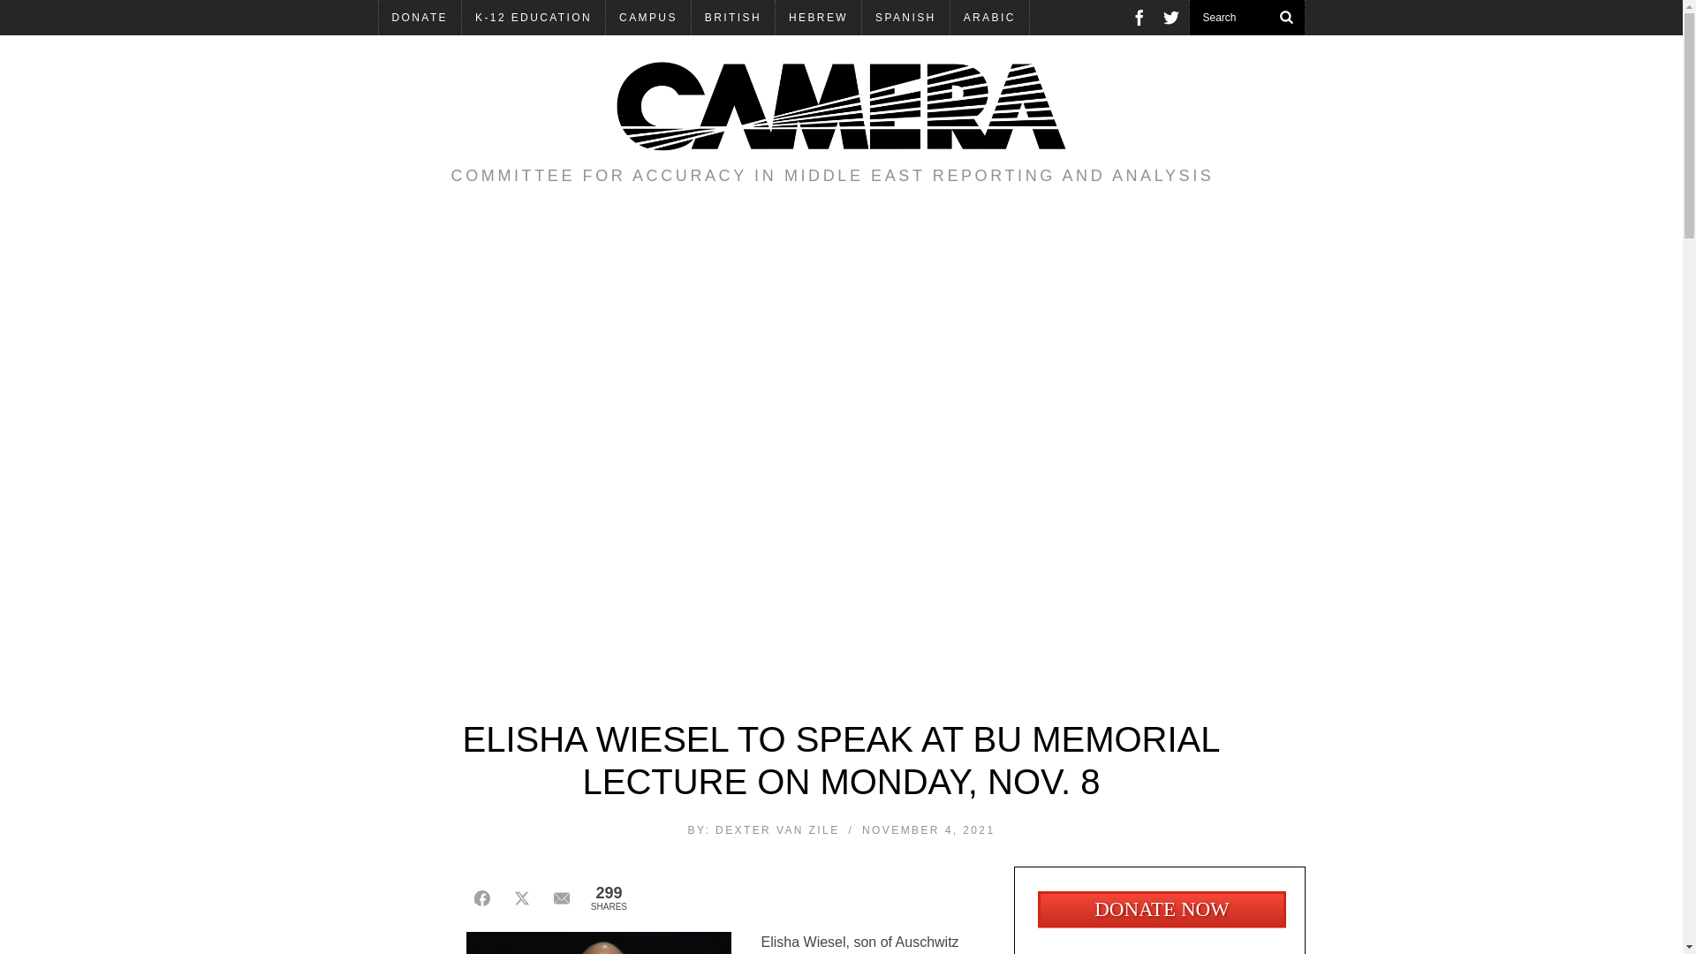 This screenshot has width=1696, height=954. I want to click on BRITISH, so click(733, 18).